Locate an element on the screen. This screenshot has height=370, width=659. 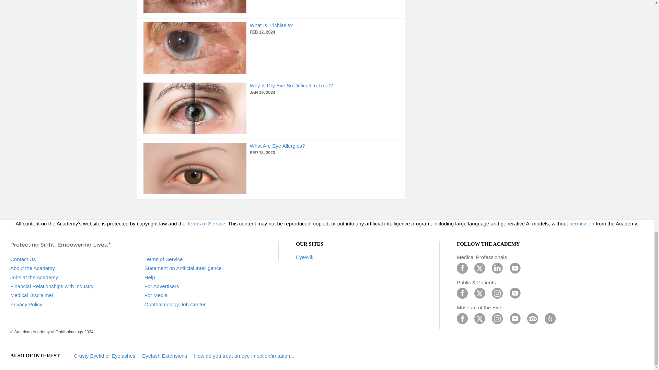
Twitter is located at coordinates (480, 318).